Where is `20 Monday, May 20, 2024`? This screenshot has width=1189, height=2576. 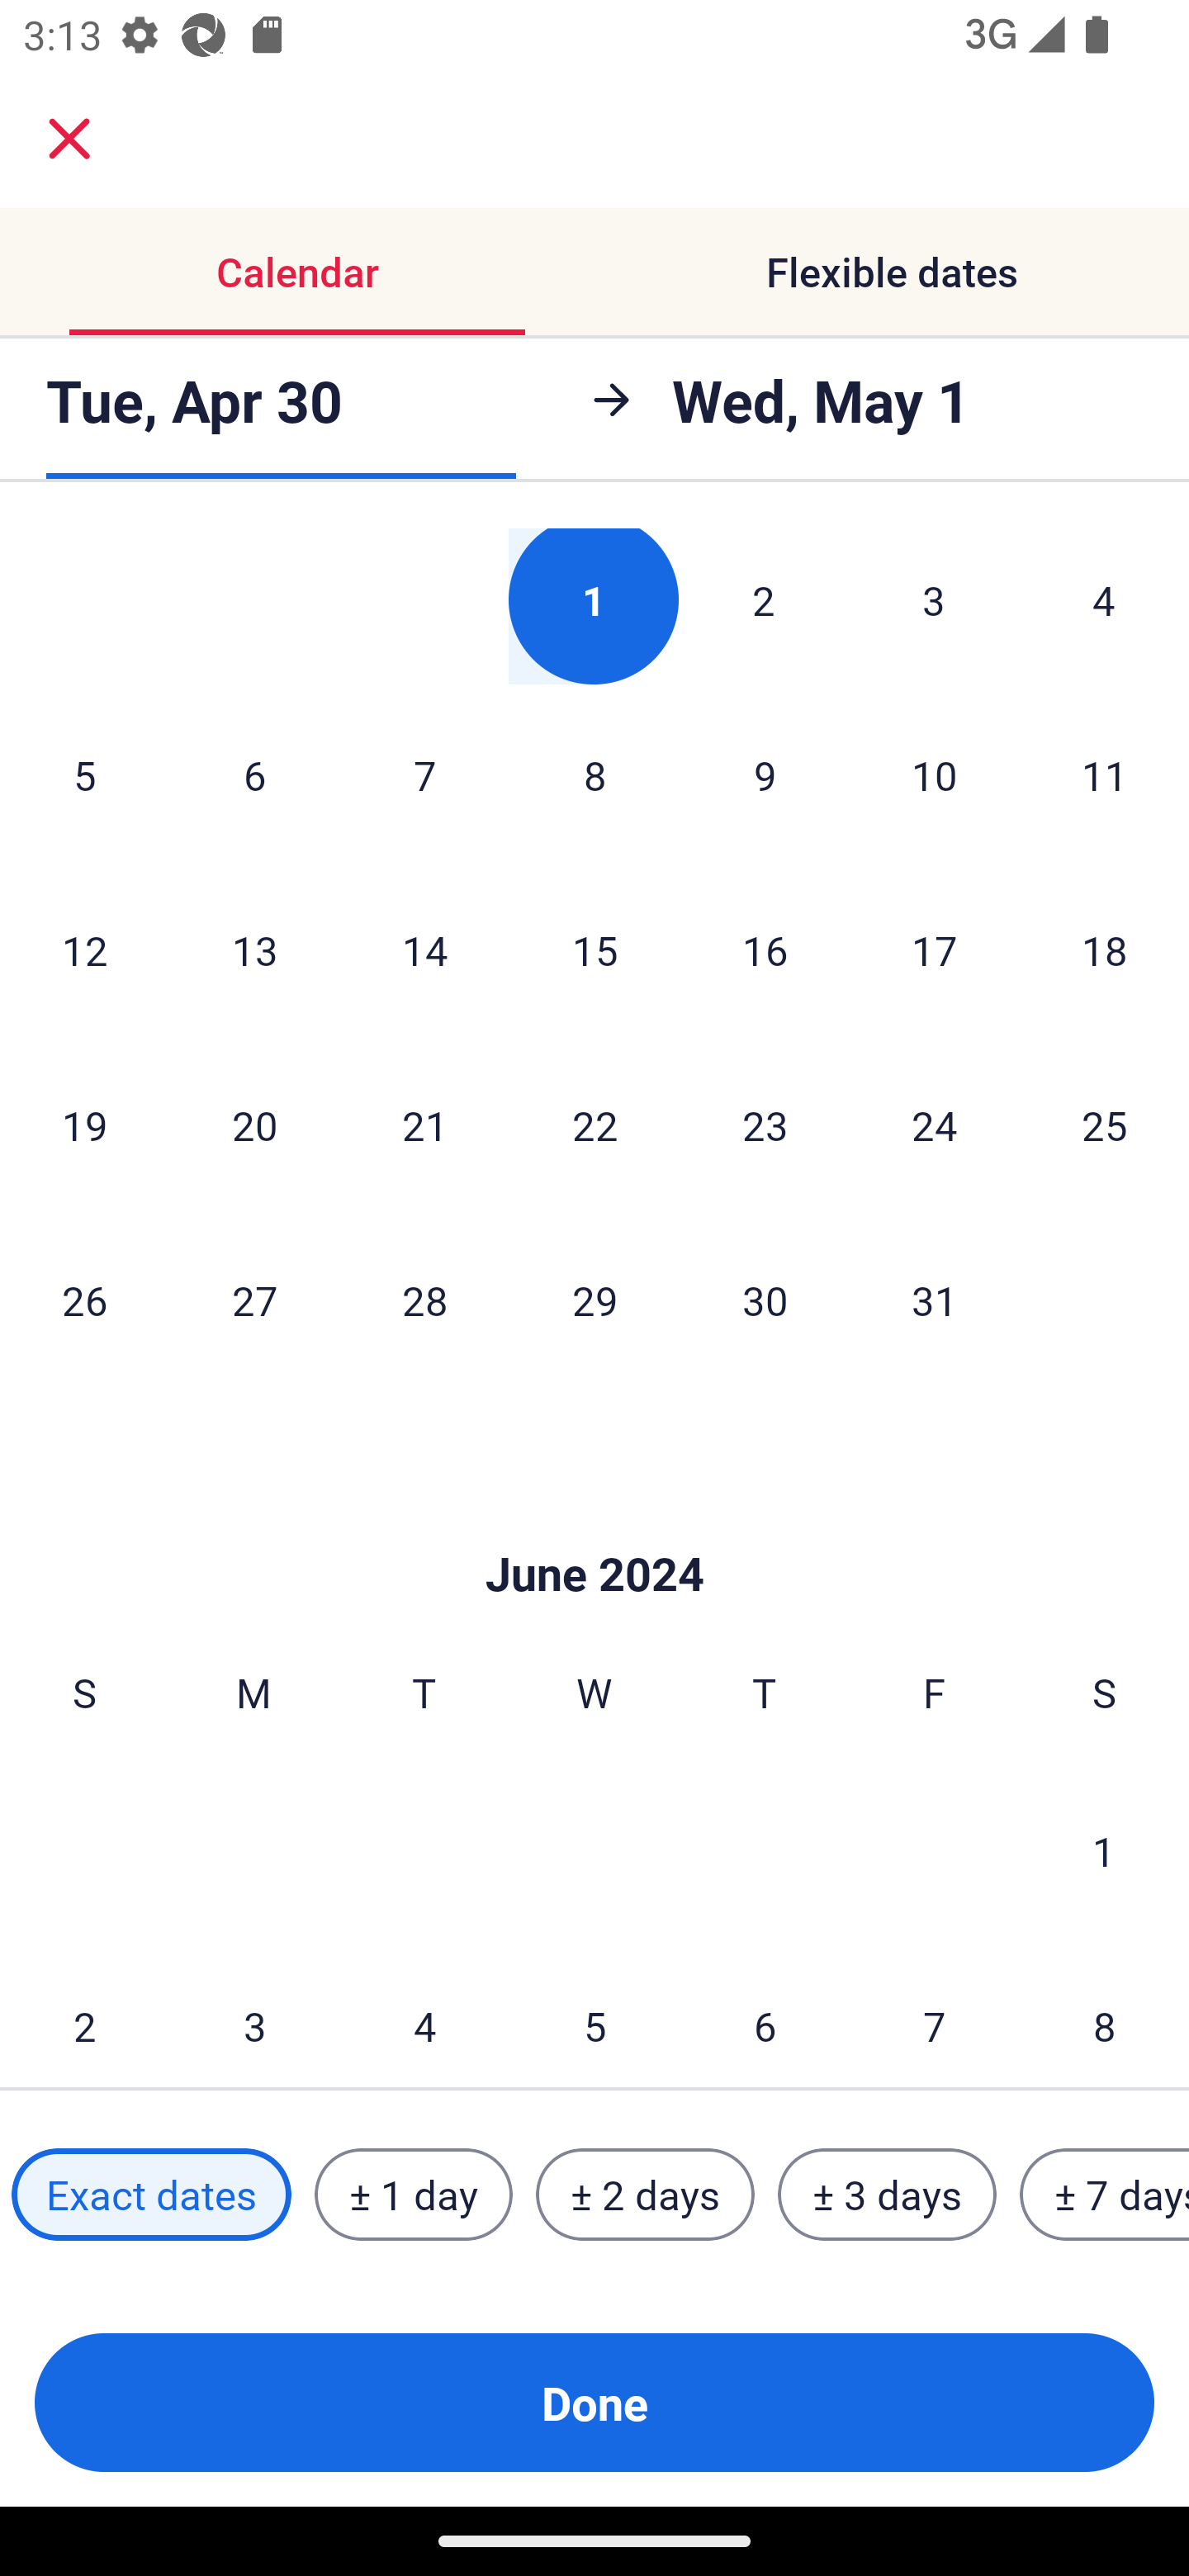
20 Monday, May 20, 2024 is located at coordinates (254, 1125).